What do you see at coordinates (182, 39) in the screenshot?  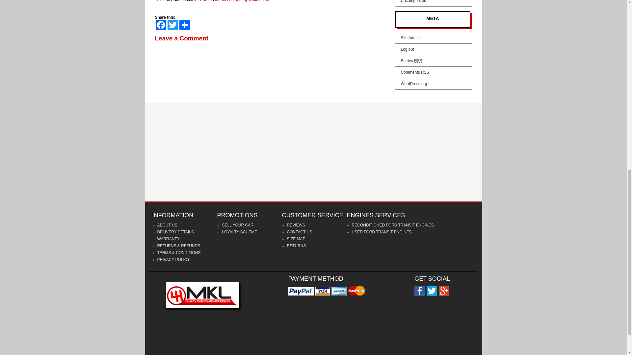 I see `Leave a Comment` at bounding box center [182, 39].